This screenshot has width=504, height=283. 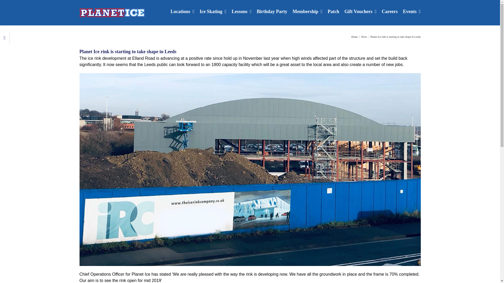 I want to click on Lessons, so click(x=241, y=11).